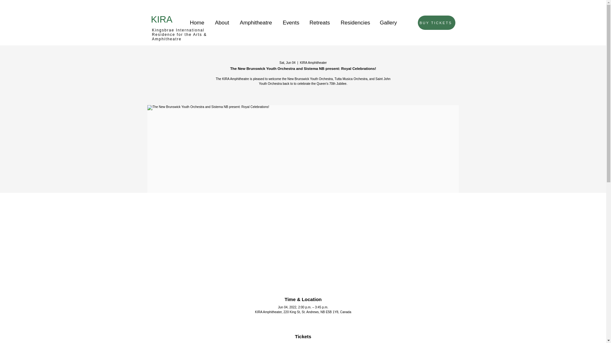 The height and width of the screenshot is (343, 611). What do you see at coordinates (319, 20) in the screenshot?
I see `Retreats` at bounding box center [319, 20].